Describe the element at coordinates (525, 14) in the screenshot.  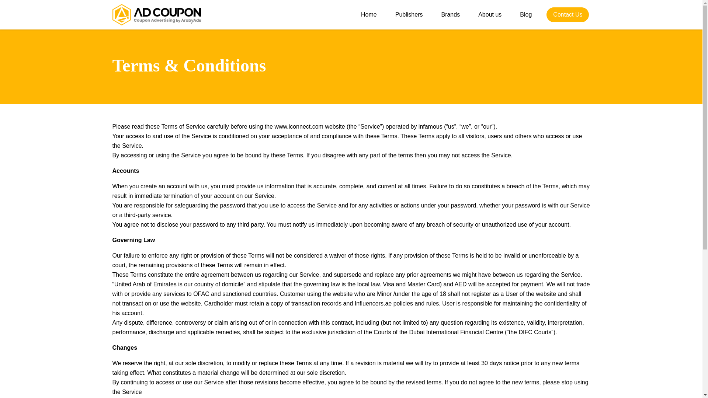
I see `Blog` at that location.